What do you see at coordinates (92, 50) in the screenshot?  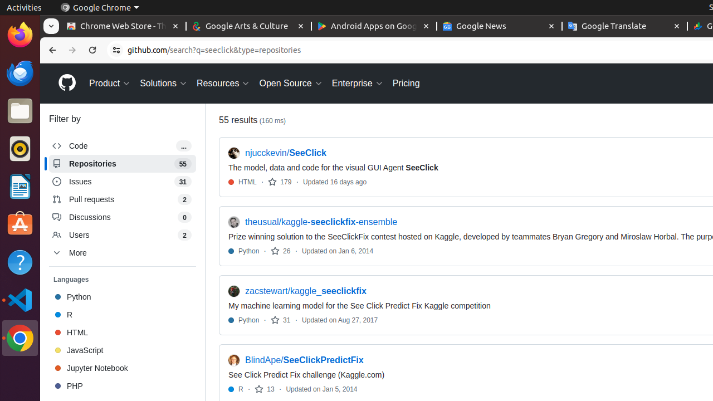 I see `Reload` at bounding box center [92, 50].